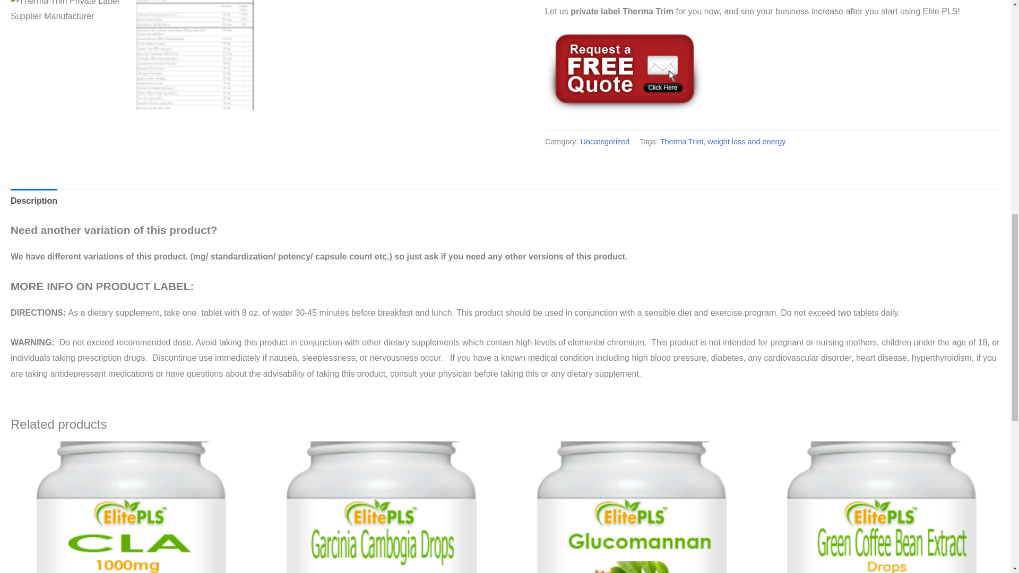 Image resolution: width=1019 pixels, height=573 pixels. What do you see at coordinates (746, 142) in the screenshot?
I see `weight loss and energy` at bounding box center [746, 142].